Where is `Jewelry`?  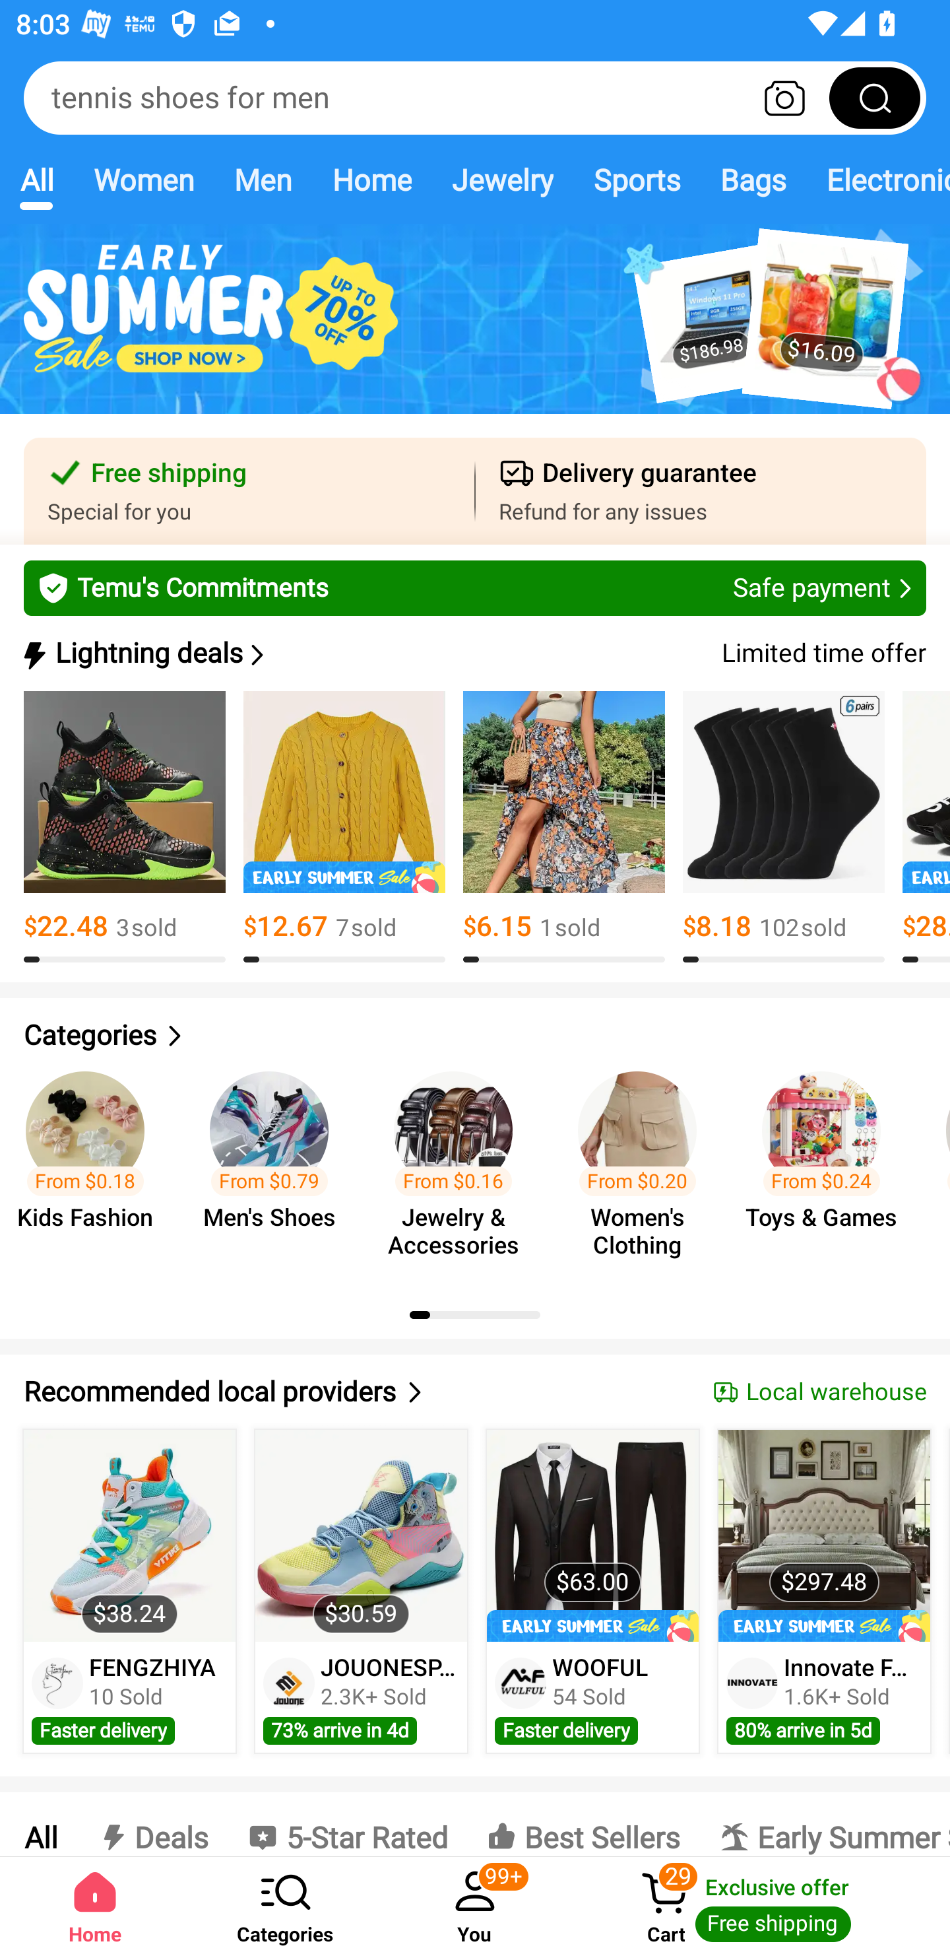
Jewelry is located at coordinates (501, 180).